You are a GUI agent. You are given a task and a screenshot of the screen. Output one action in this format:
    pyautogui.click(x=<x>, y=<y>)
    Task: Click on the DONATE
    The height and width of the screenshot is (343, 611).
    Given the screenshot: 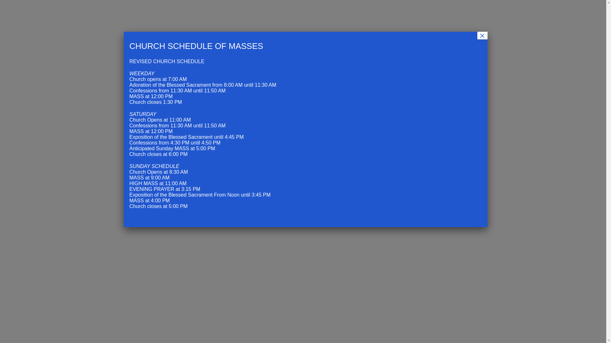 What is the action you would take?
    pyautogui.click(x=470, y=28)
    